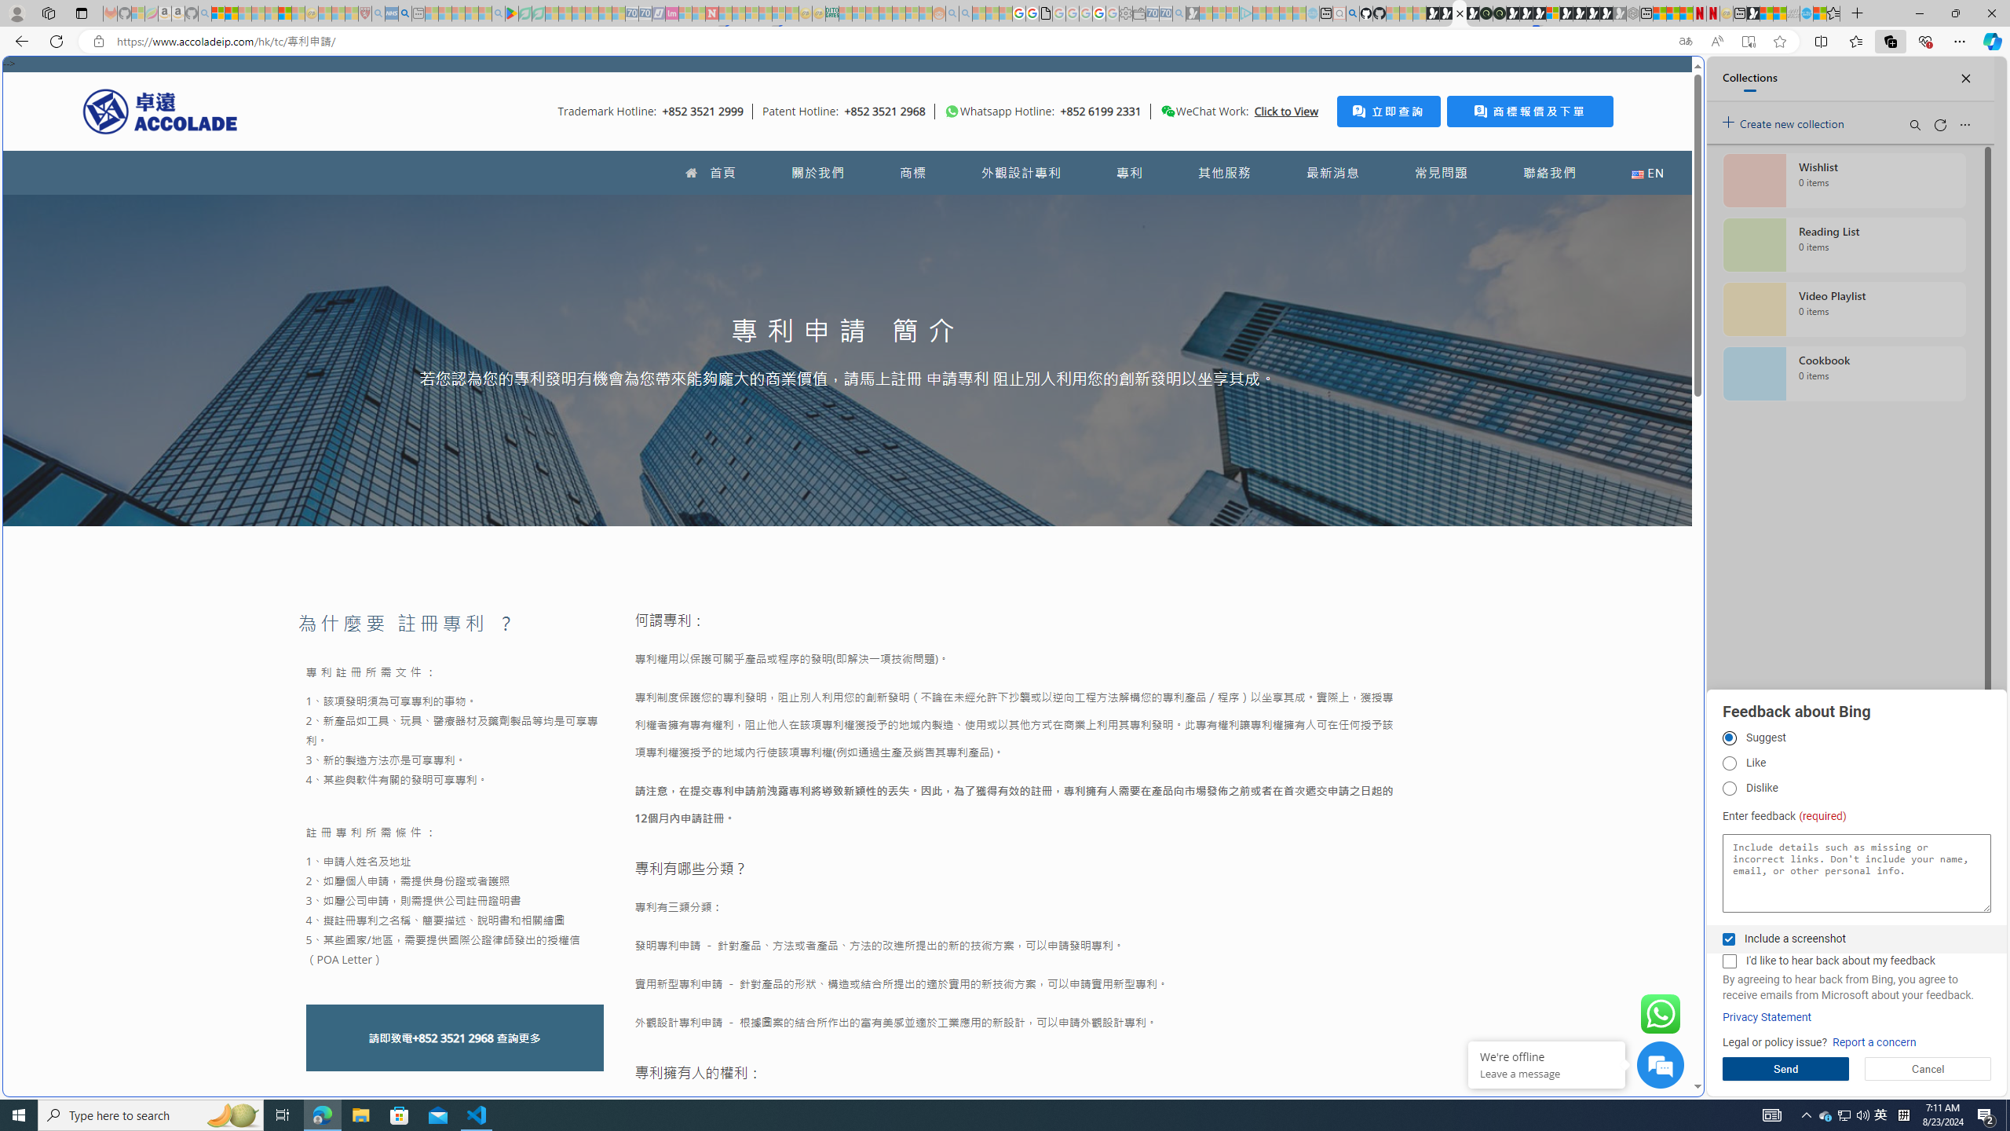 The image size is (2010, 1131). Describe the element at coordinates (966, 13) in the screenshot. I see `Utah sues federal government - Search - Sleeping` at that location.